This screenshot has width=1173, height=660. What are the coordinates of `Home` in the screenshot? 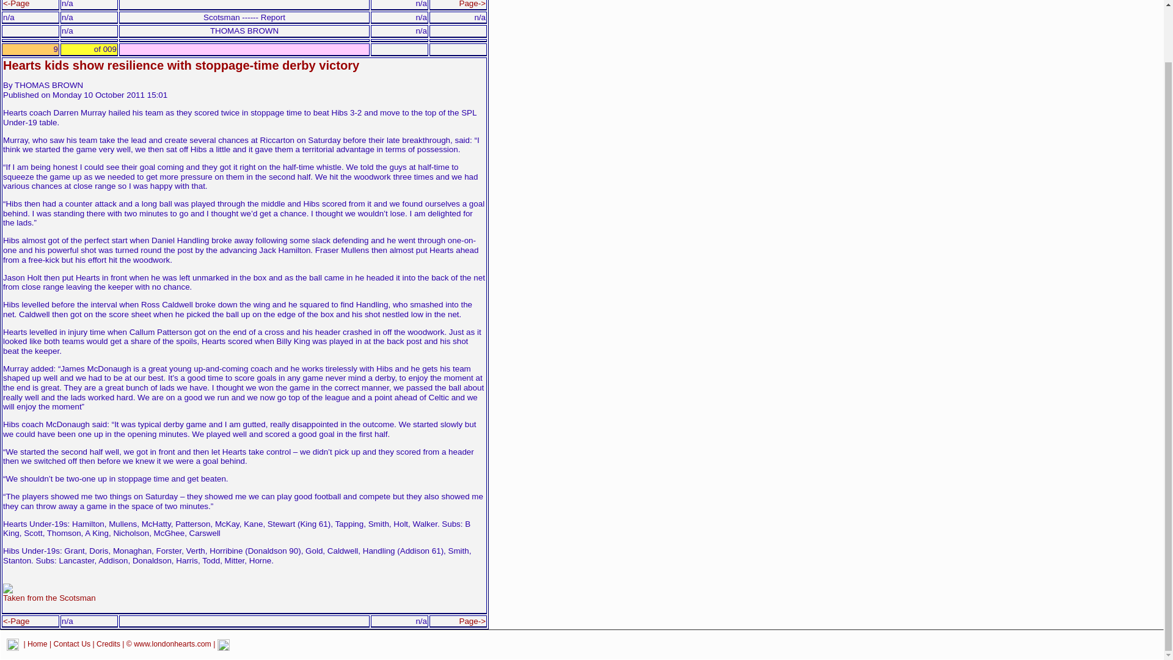 It's located at (37, 644).